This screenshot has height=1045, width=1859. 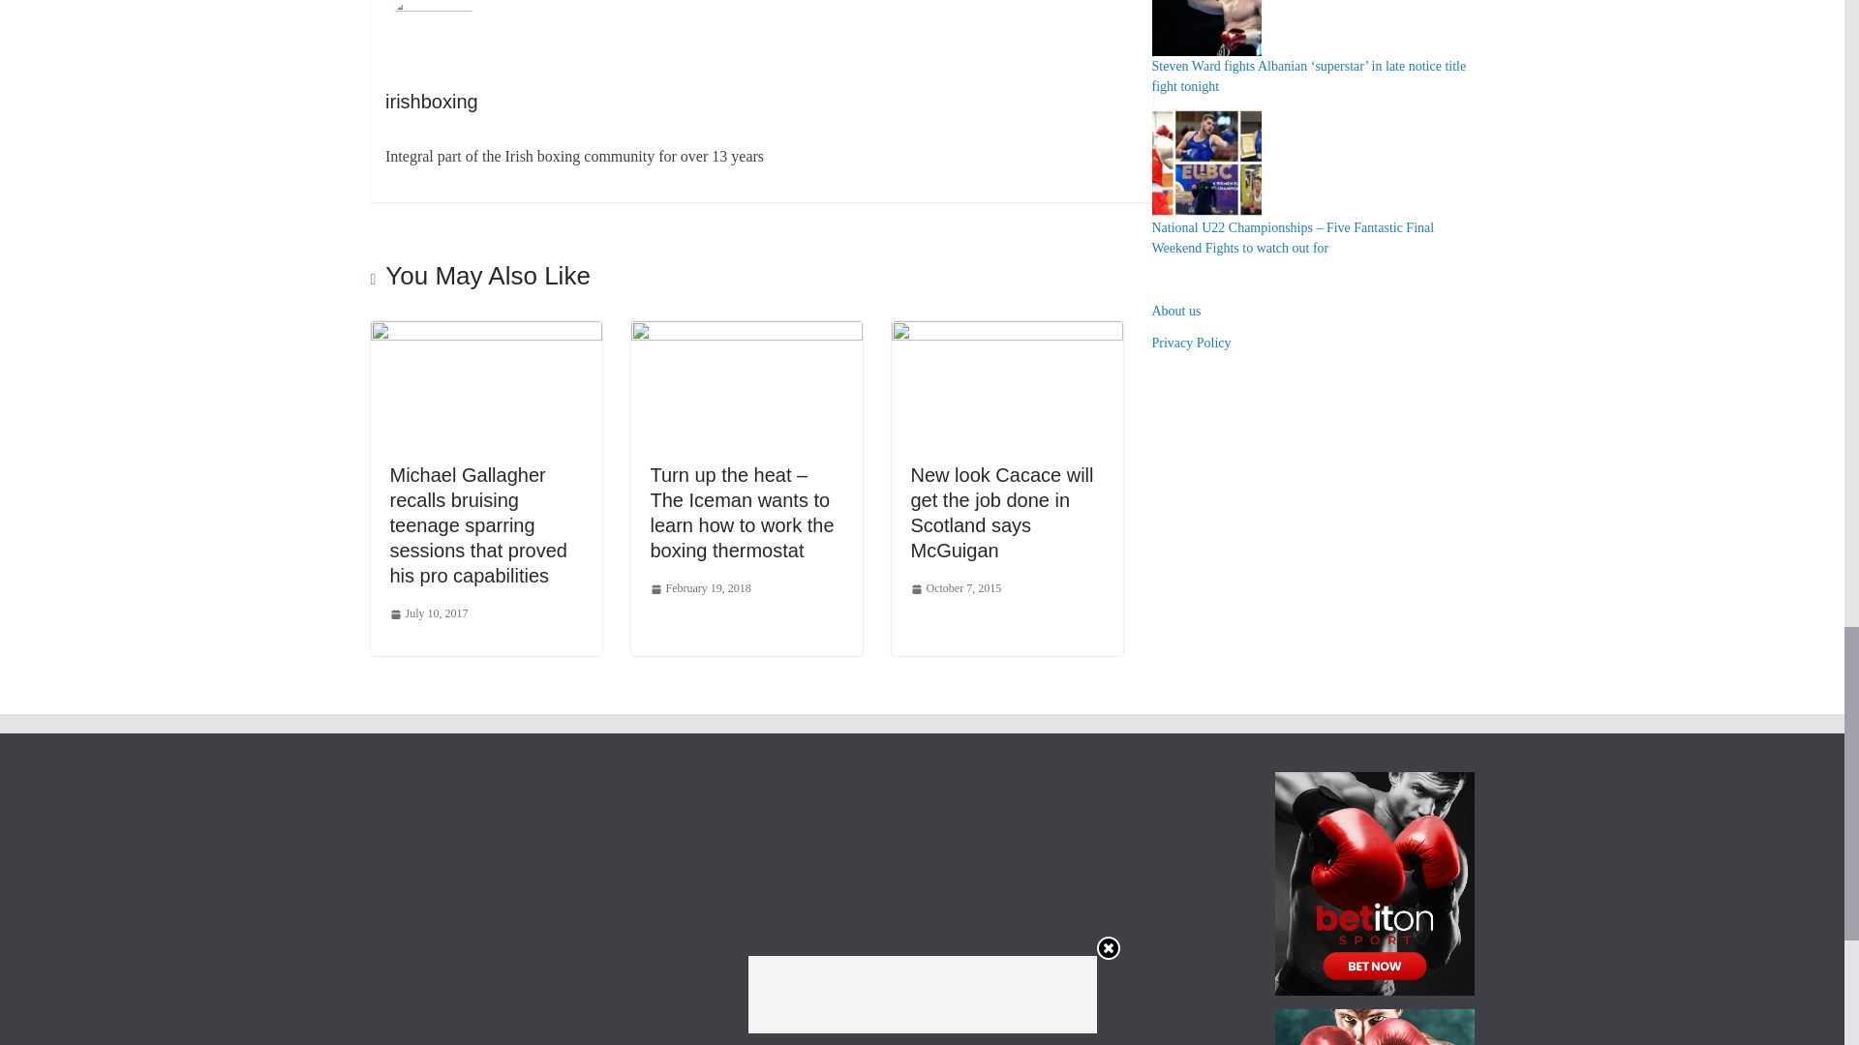 What do you see at coordinates (956, 588) in the screenshot?
I see `October 7, 2015` at bounding box center [956, 588].